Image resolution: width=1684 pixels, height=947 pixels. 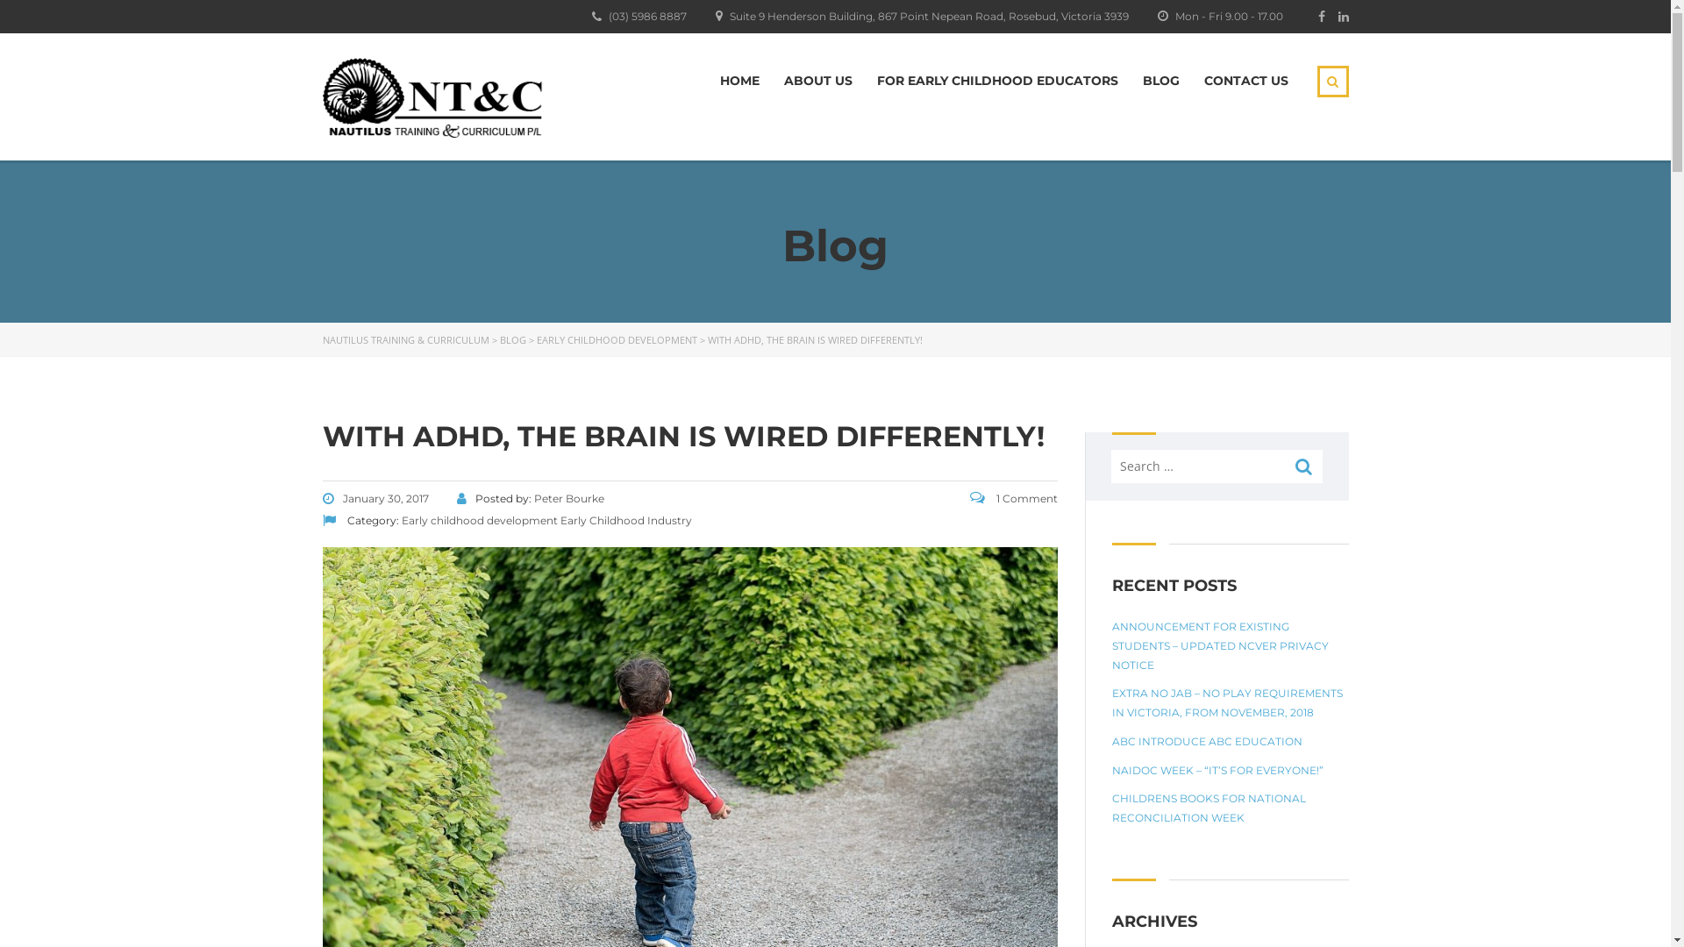 I want to click on CONTACT US, so click(x=1245, y=81).